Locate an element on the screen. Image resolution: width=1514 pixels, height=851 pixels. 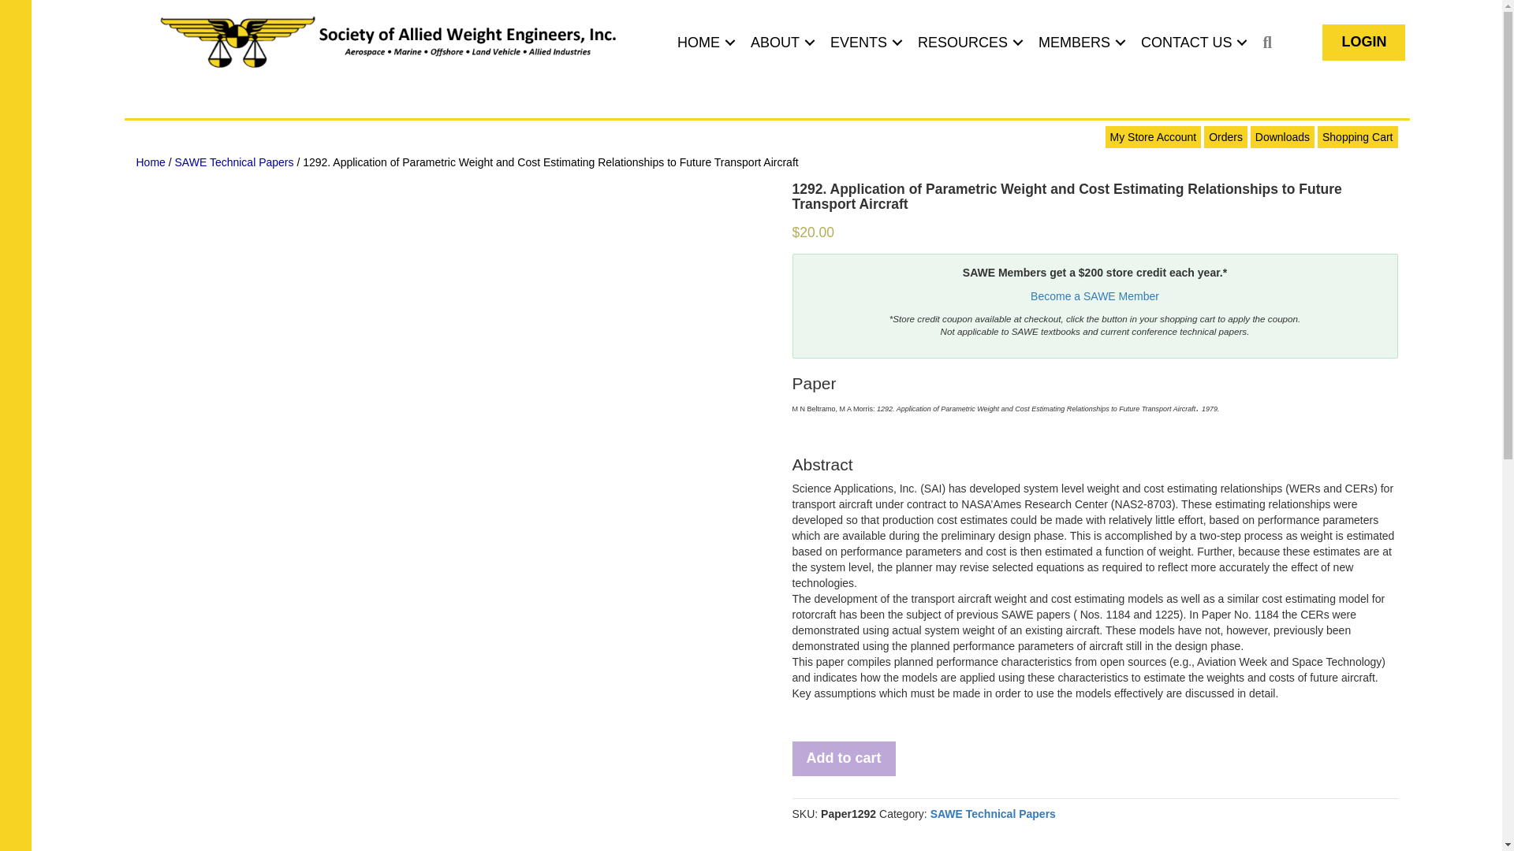
EVENTS is located at coordinates (863, 43).